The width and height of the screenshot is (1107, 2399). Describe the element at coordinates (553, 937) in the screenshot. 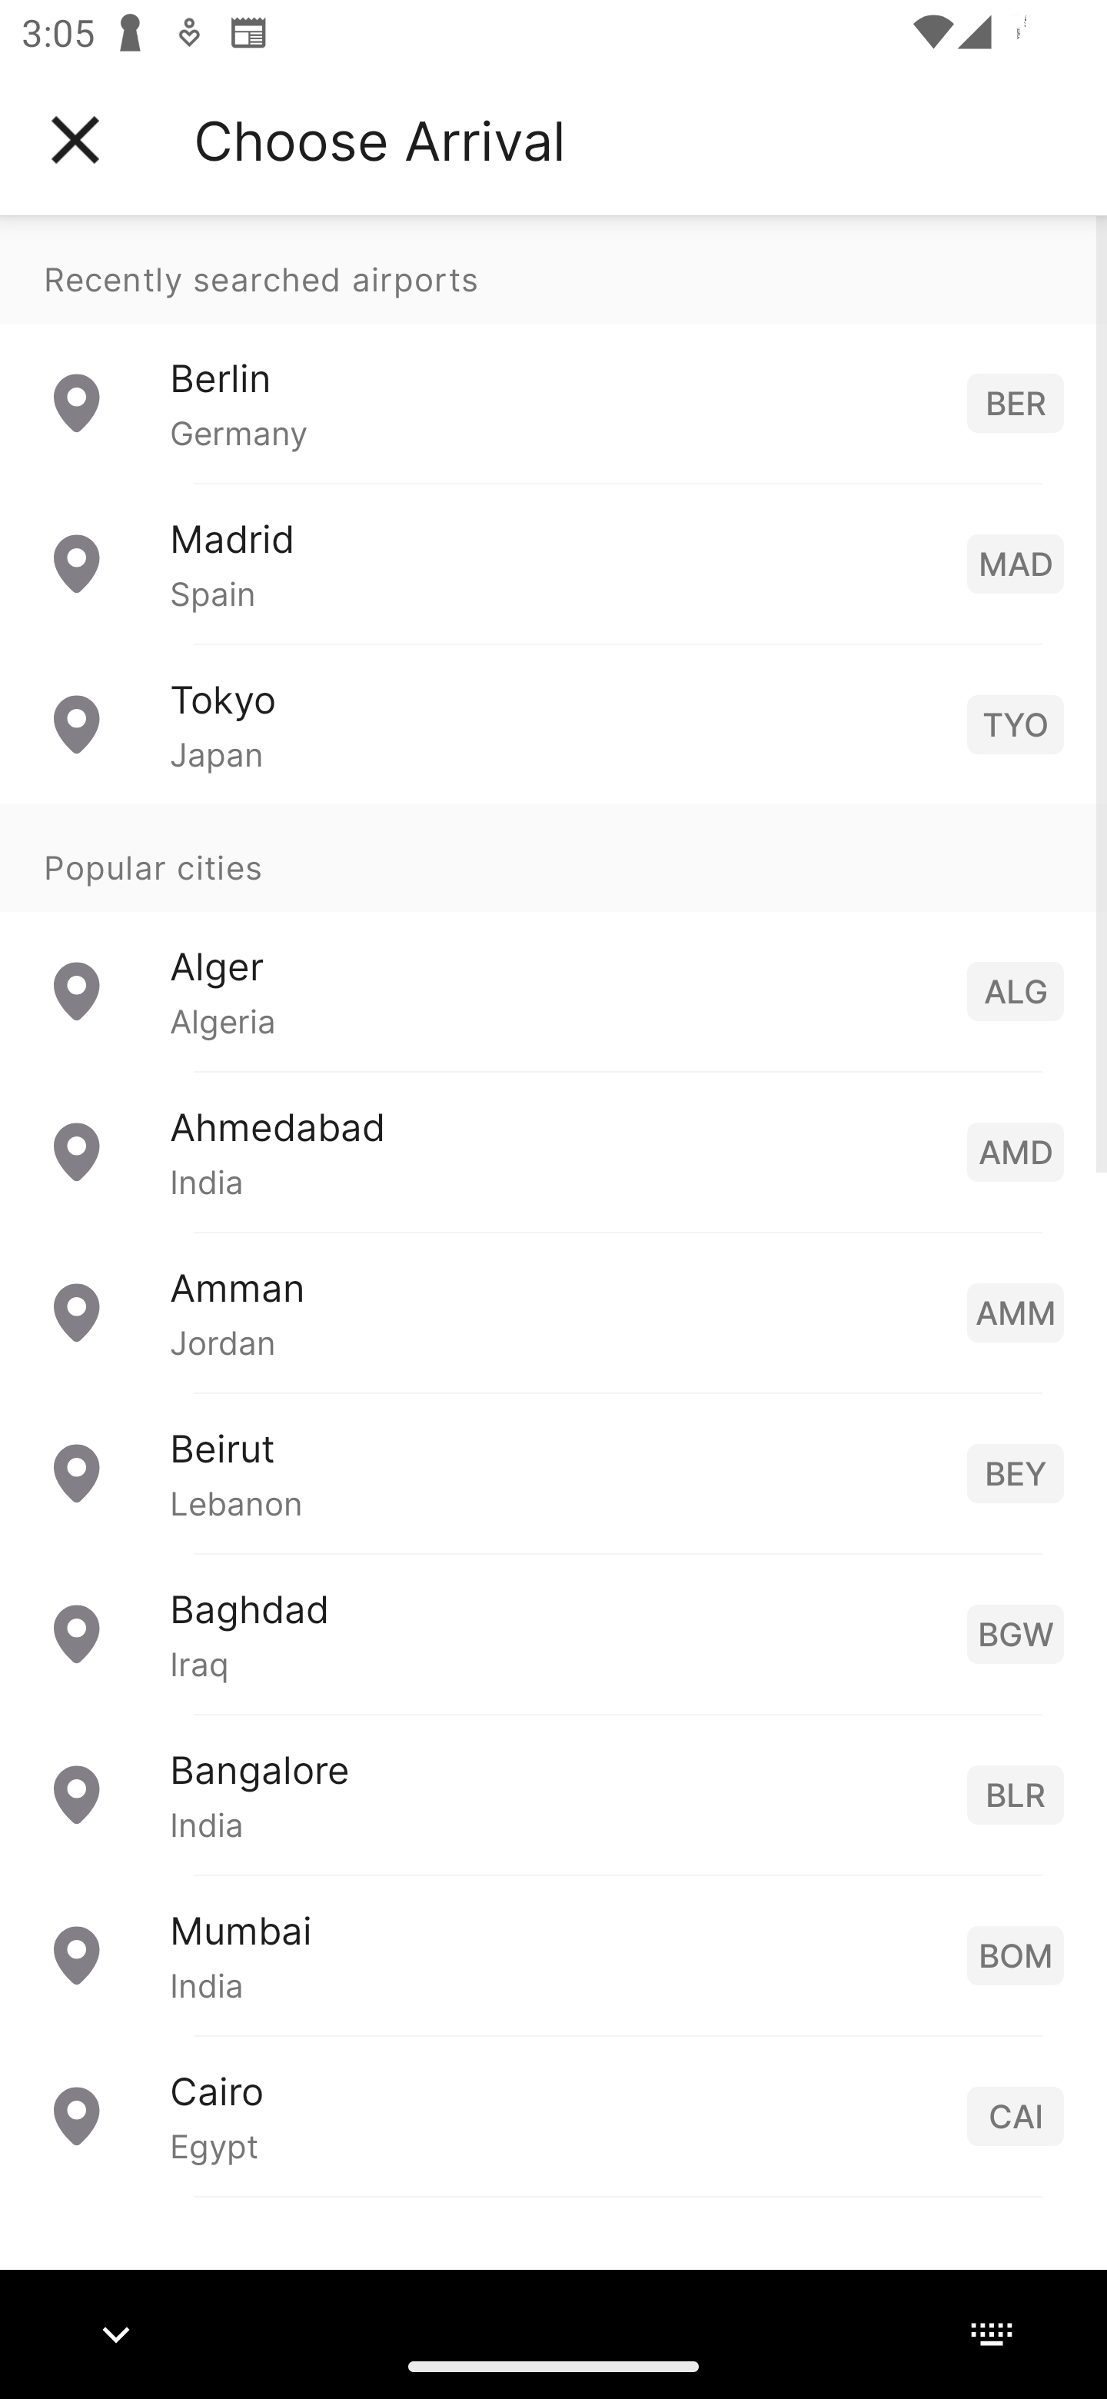

I see `Popular cities Alger Algeria ALG` at that location.